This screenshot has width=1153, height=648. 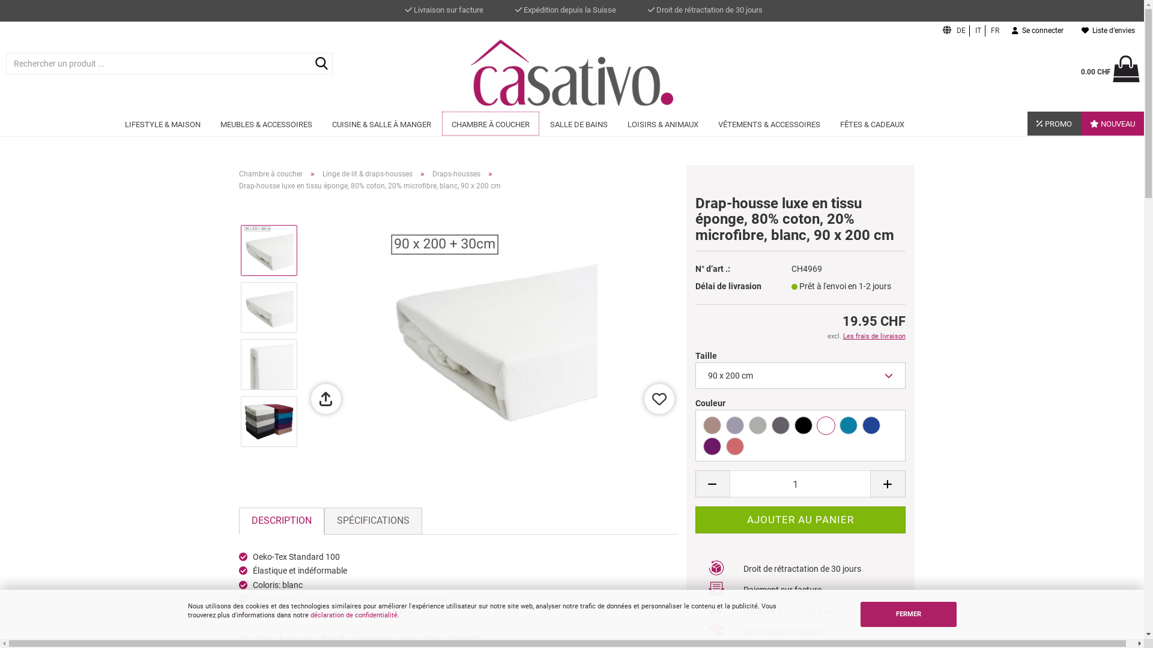 What do you see at coordinates (663, 124) in the screenshot?
I see `LOISIRS & ANIMAUX` at bounding box center [663, 124].